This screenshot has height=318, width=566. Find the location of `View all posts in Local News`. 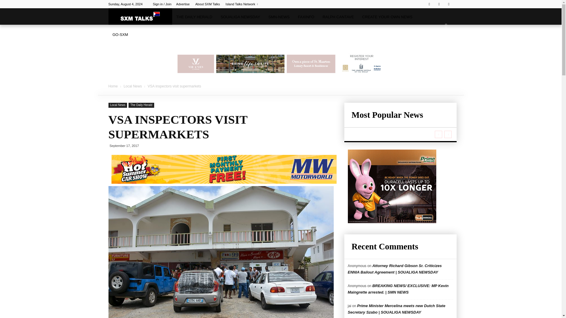

View all posts in Local News is located at coordinates (133, 86).